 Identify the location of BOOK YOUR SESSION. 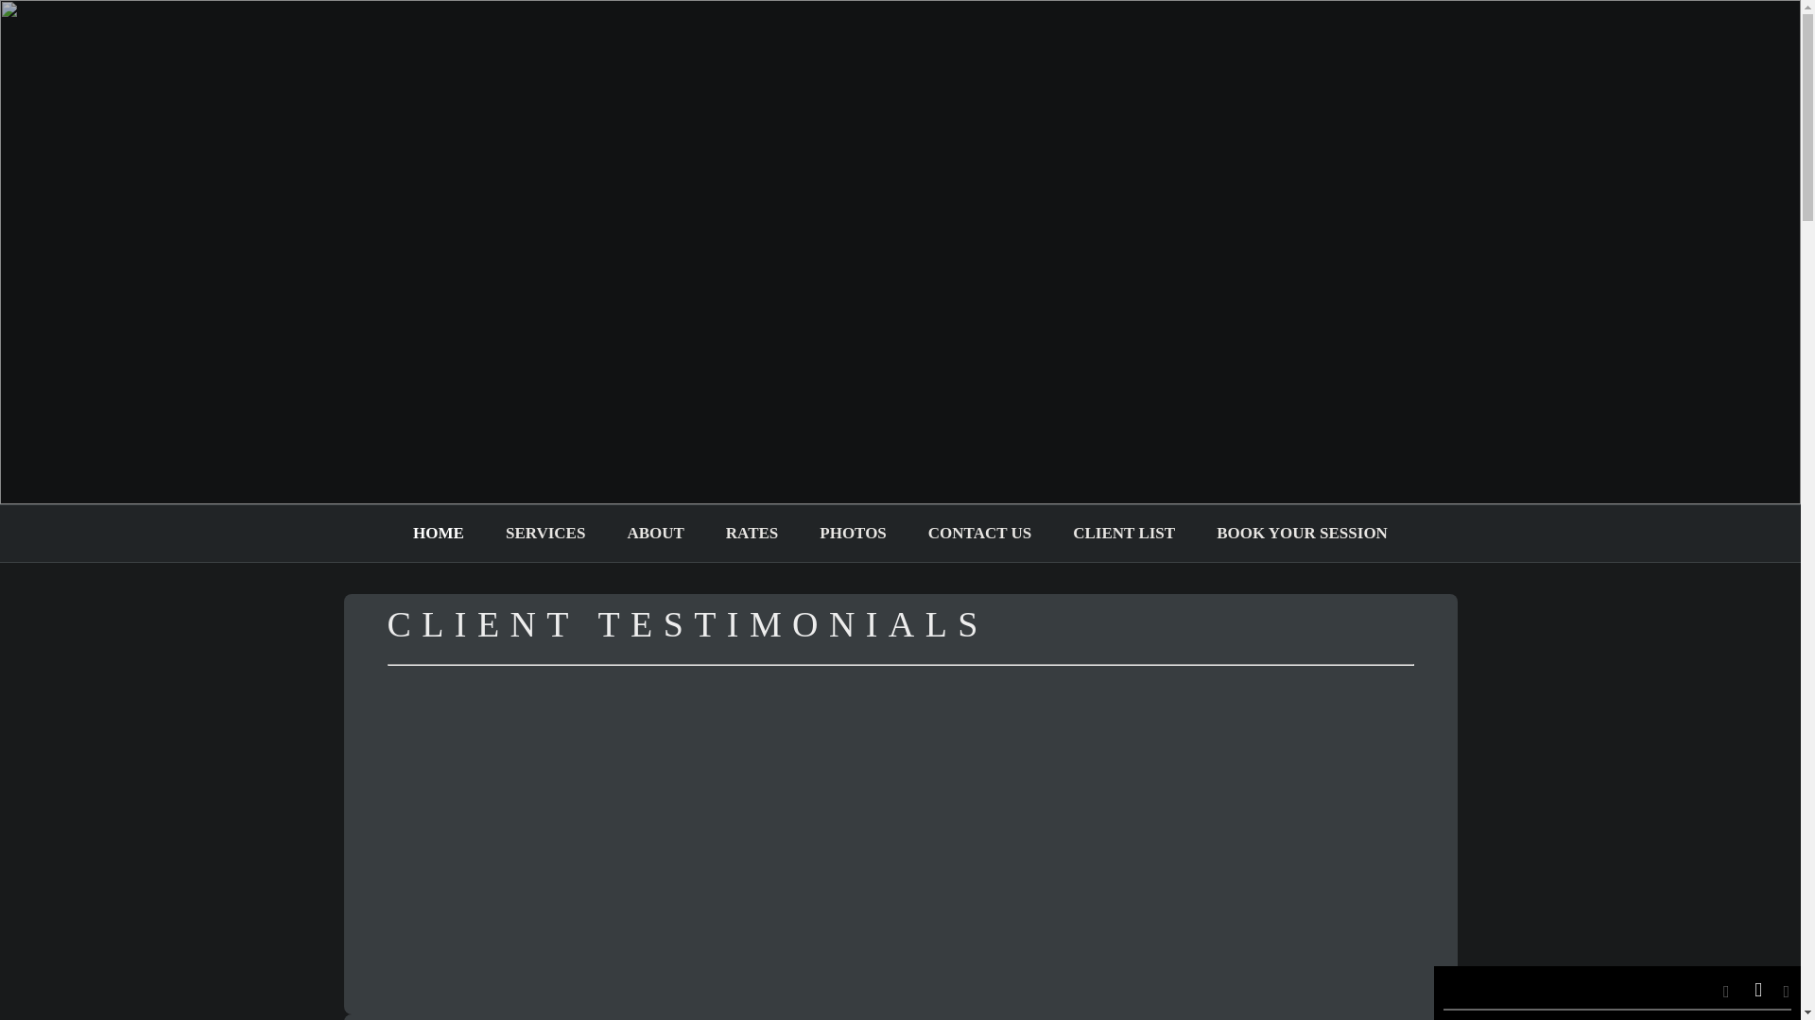
(1301, 533).